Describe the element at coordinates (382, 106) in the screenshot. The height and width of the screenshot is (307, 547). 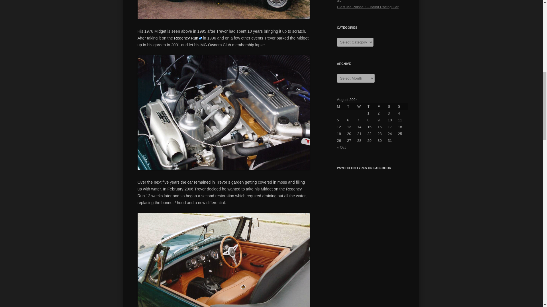
I see `Friday` at that location.